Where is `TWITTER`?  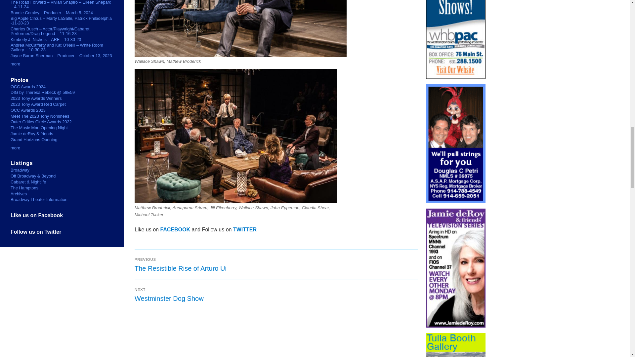
TWITTER is located at coordinates (276, 295).